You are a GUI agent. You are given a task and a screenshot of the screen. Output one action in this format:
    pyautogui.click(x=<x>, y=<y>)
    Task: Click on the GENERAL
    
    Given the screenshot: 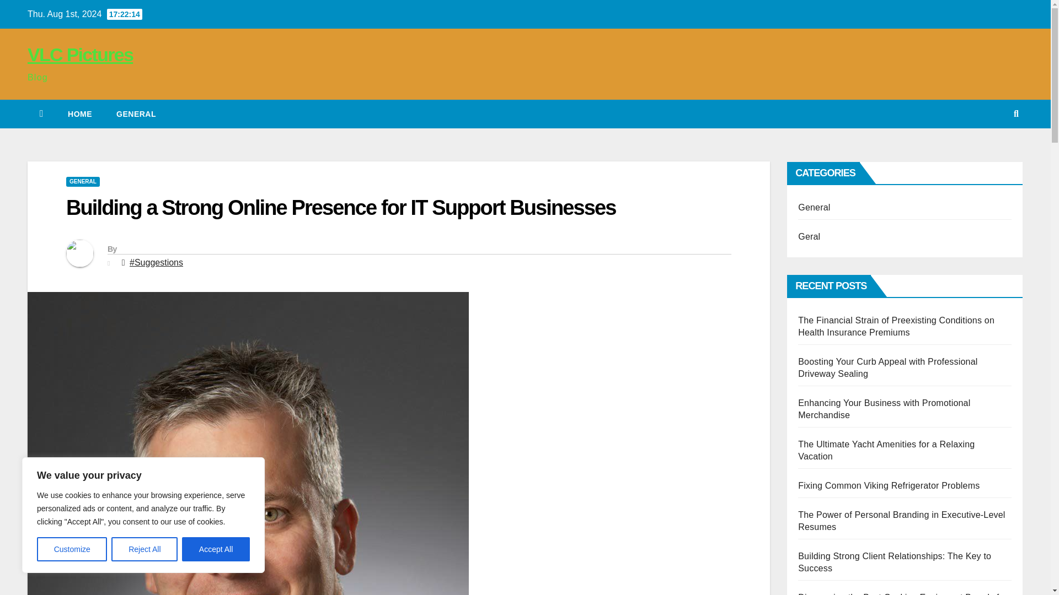 What is the action you would take?
    pyautogui.click(x=136, y=114)
    